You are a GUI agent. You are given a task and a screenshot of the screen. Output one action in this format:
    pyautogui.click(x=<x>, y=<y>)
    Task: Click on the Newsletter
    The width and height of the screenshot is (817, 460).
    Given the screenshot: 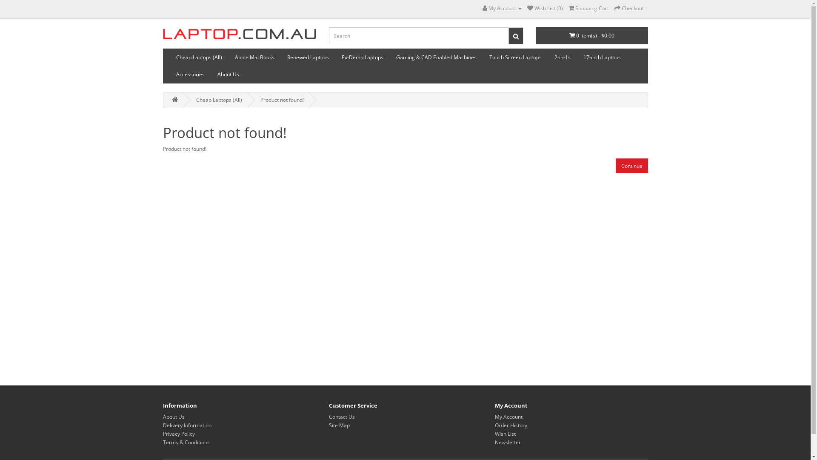 What is the action you would take?
    pyautogui.click(x=507, y=442)
    